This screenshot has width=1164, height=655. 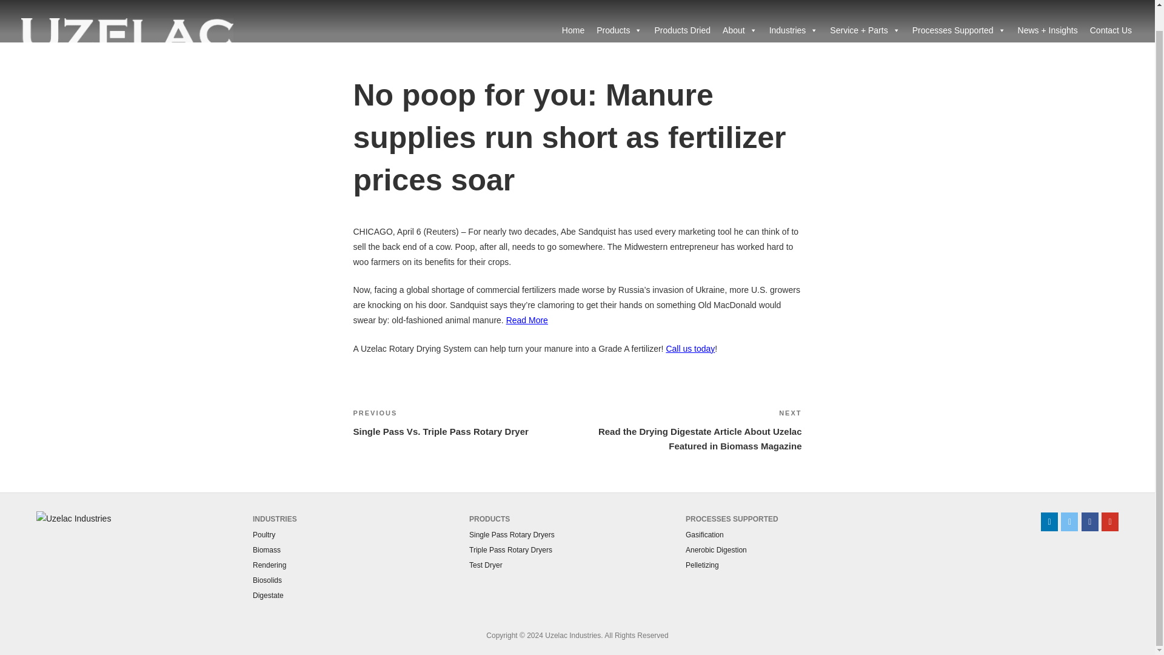 I want to click on About, so click(x=740, y=10).